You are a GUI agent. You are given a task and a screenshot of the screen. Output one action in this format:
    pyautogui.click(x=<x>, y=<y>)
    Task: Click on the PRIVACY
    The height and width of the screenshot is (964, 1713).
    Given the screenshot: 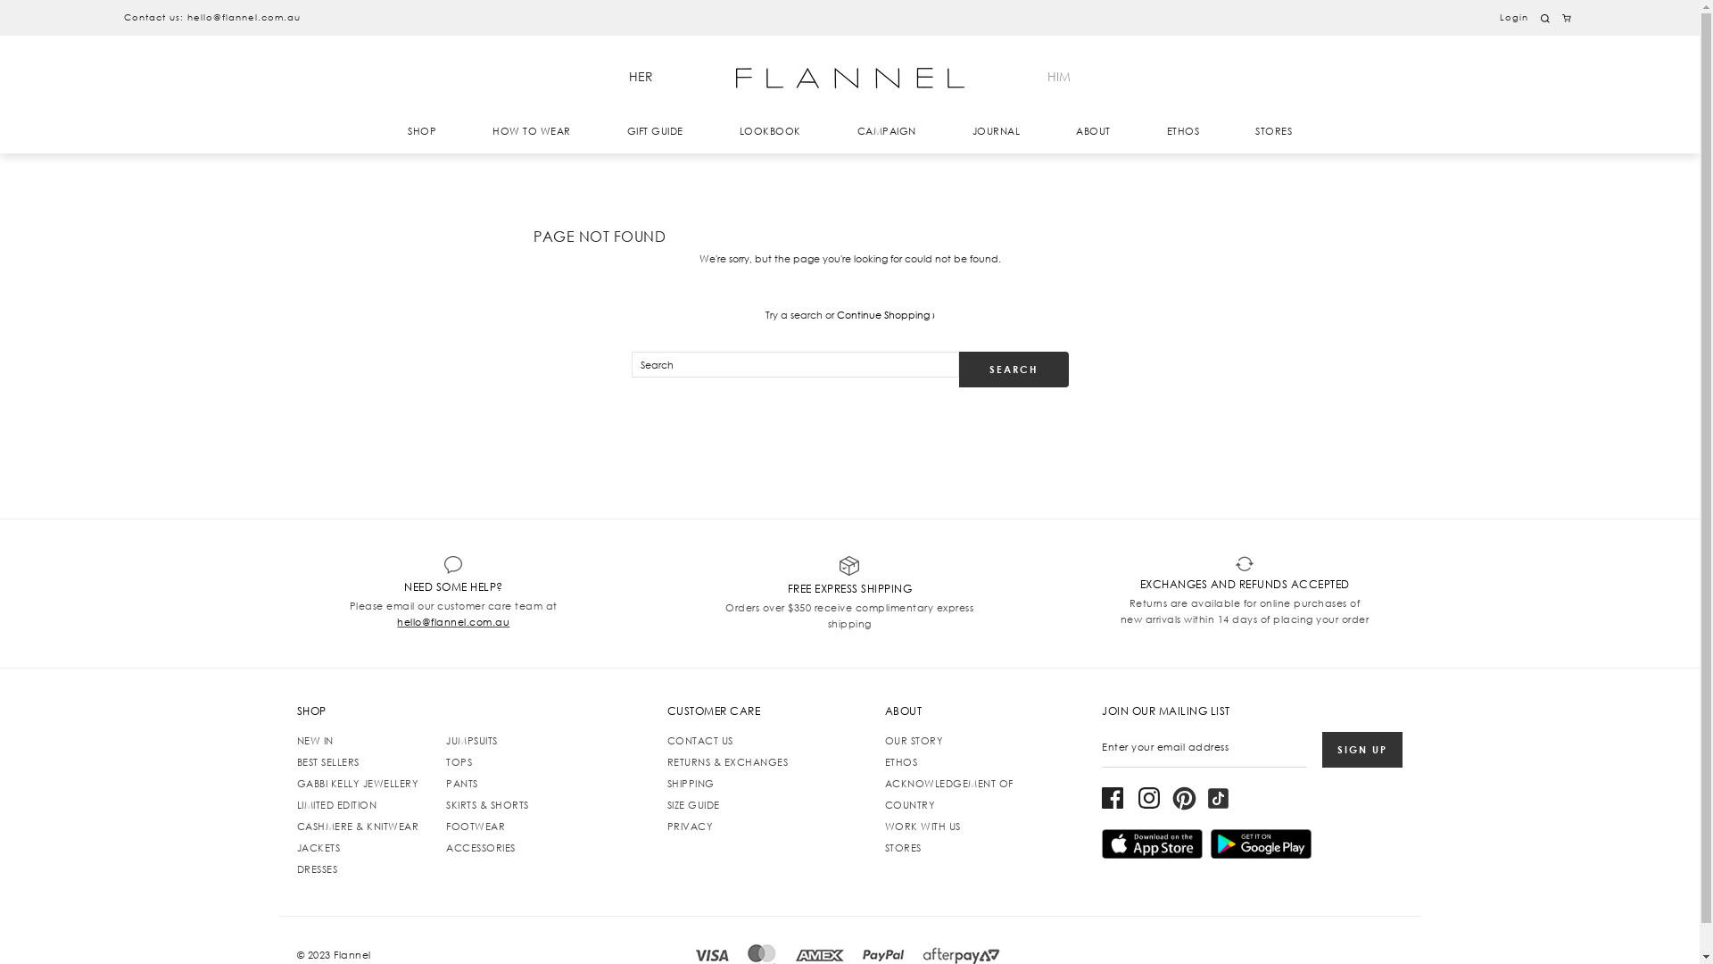 What is the action you would take?
    pyautogui.click(x=691, y=827)
    